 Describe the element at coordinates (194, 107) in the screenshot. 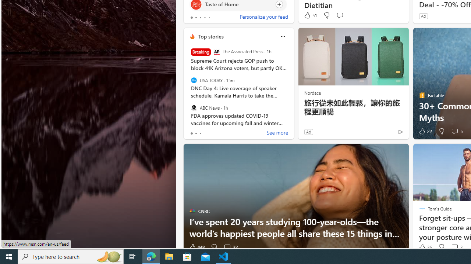

I see `ABC News` at that location.